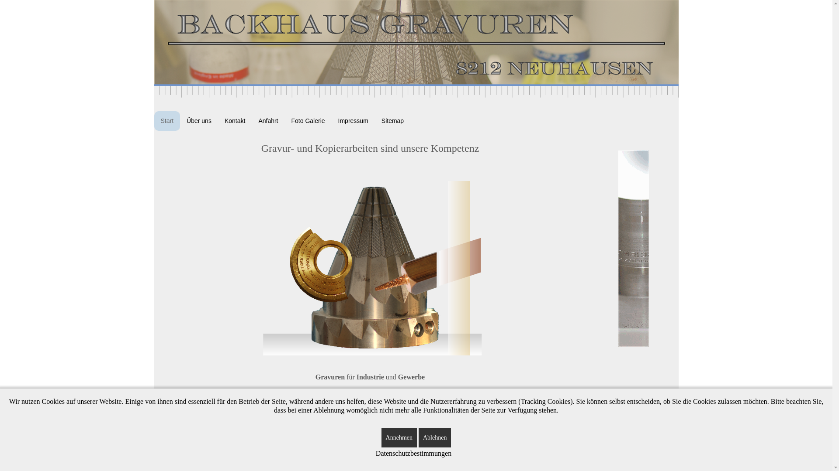 This screenshot has width=839, height=471. I want to click on Annehmen, so click(399, 438).